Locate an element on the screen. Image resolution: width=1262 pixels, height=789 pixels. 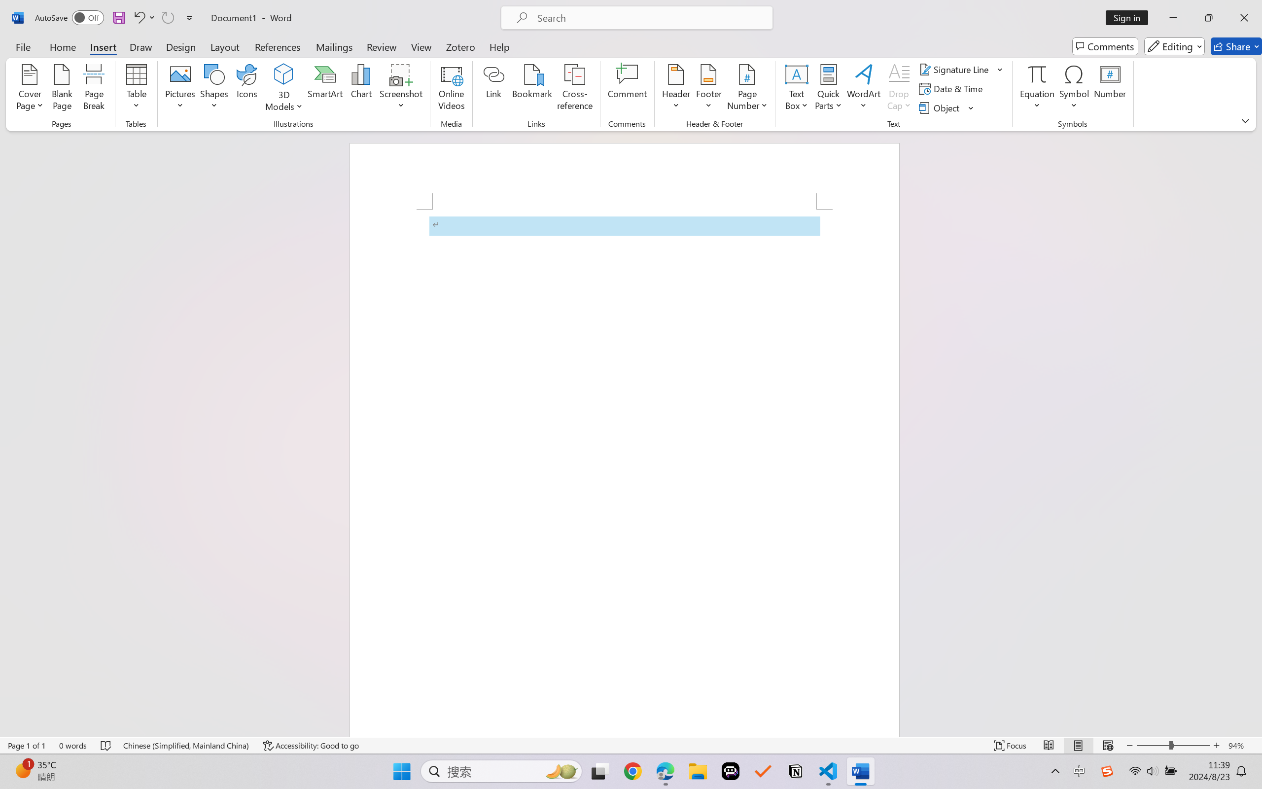
Chart... is located at coordinates (361, 89).